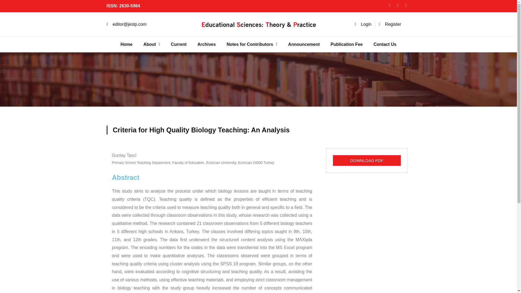 The height and width of the screenshot is (293, 521). What do you see at coordinates (126, 44) in the screenshot?
I see `Home` at bounding box center [126, 44].